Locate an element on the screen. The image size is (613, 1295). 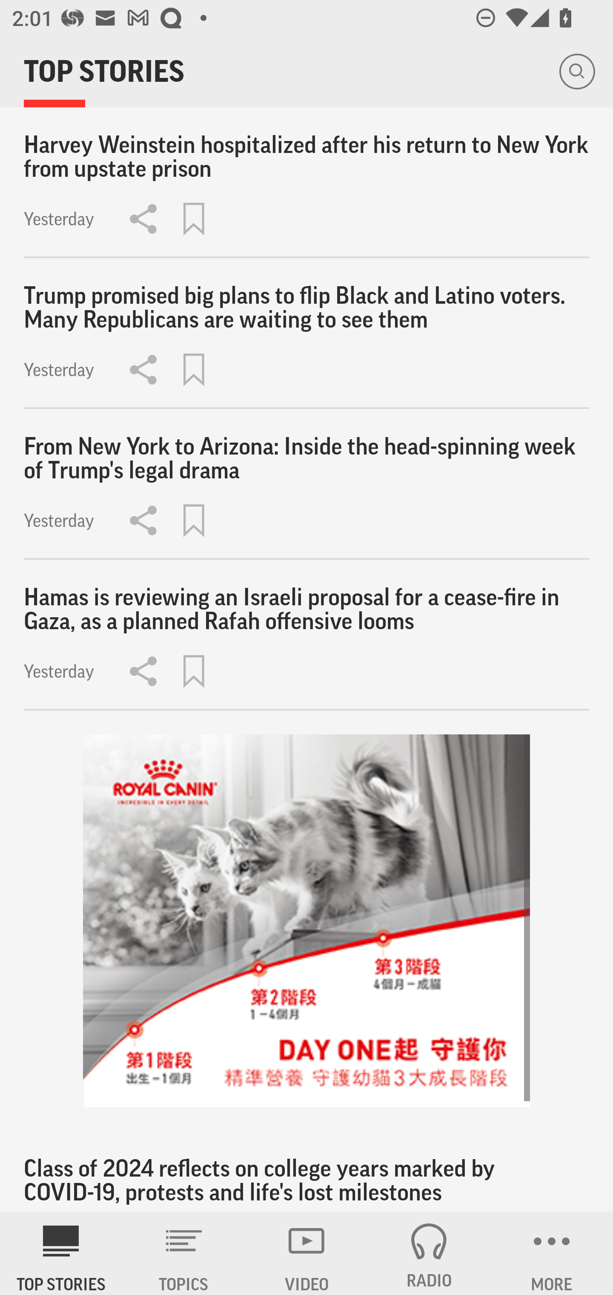
VIDEO is located at coordinates (306, 1253).